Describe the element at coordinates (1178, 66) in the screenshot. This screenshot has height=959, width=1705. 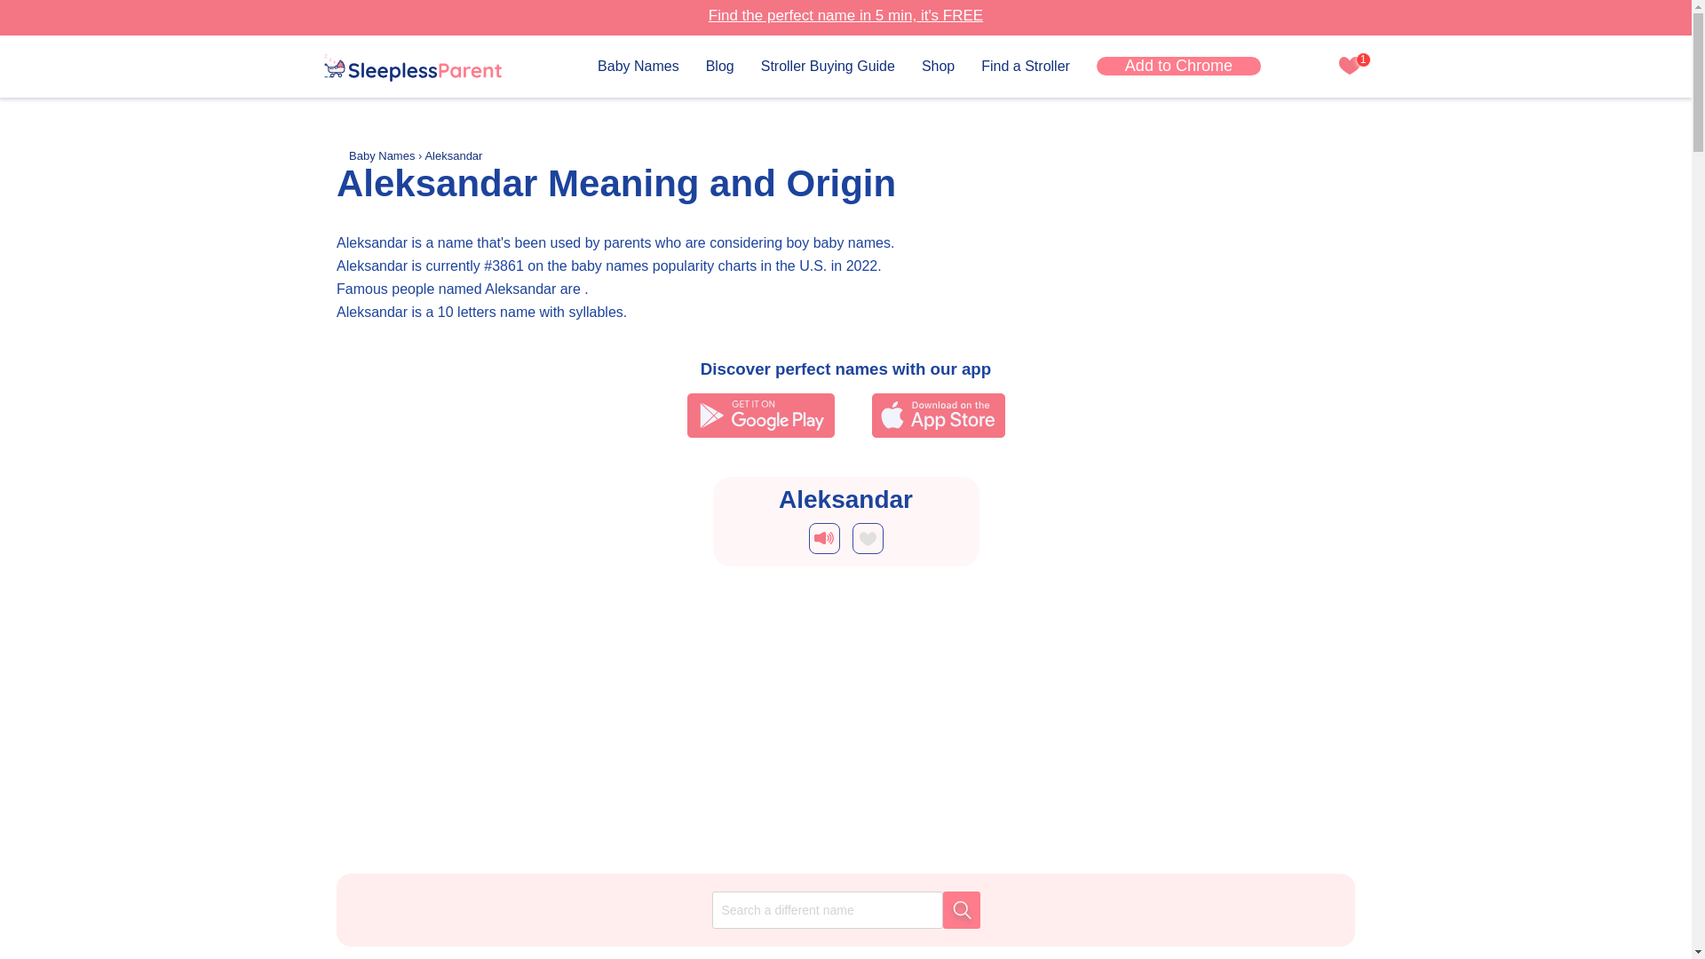
I see `Add to Chrome` at that location.